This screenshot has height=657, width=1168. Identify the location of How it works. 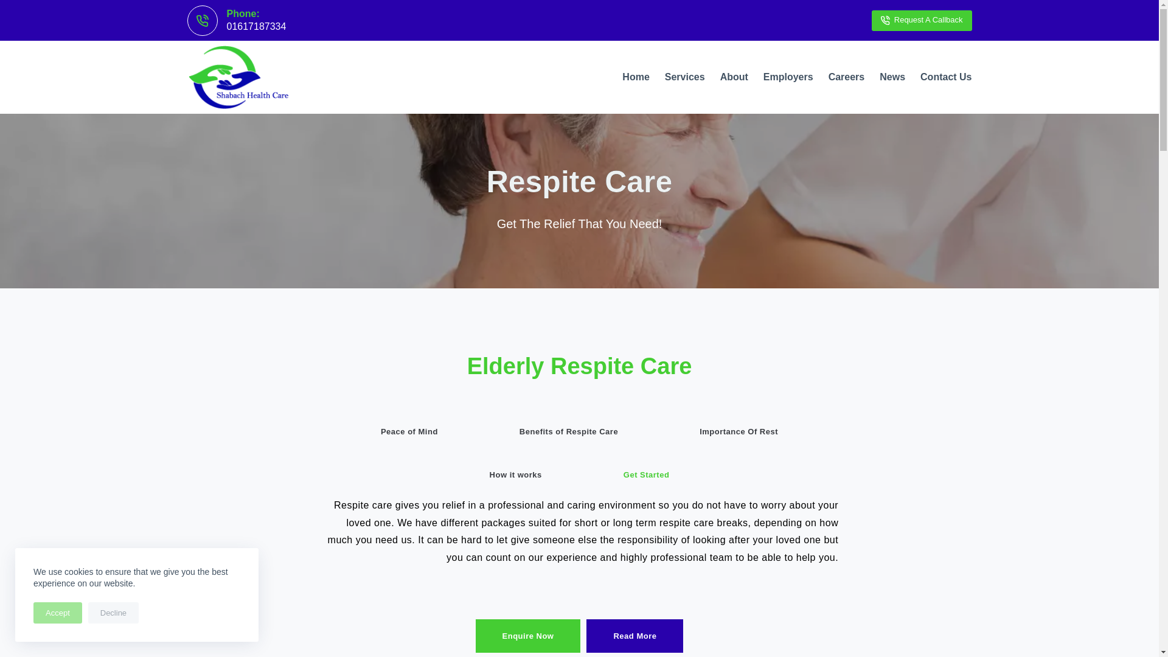
(516, 474).